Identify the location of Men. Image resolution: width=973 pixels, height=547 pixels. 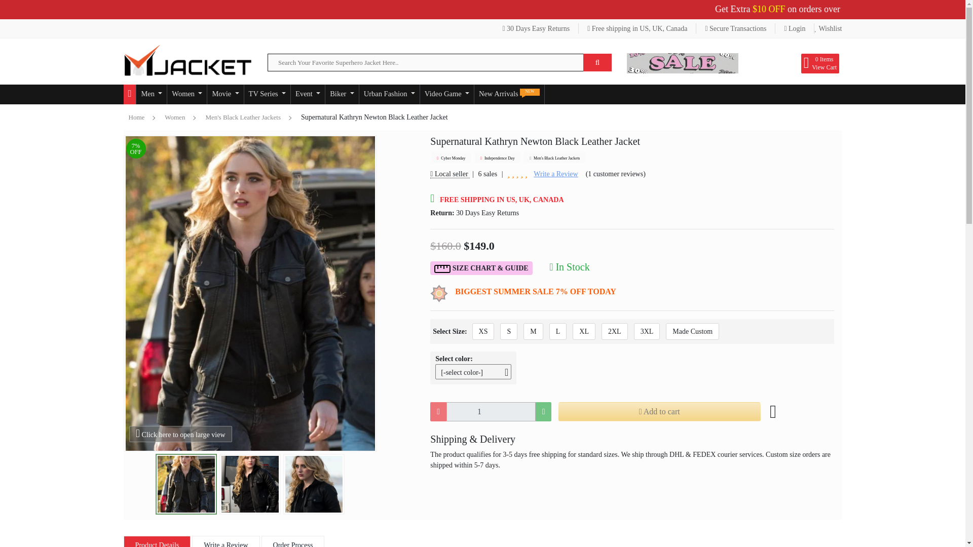
(151, 94).